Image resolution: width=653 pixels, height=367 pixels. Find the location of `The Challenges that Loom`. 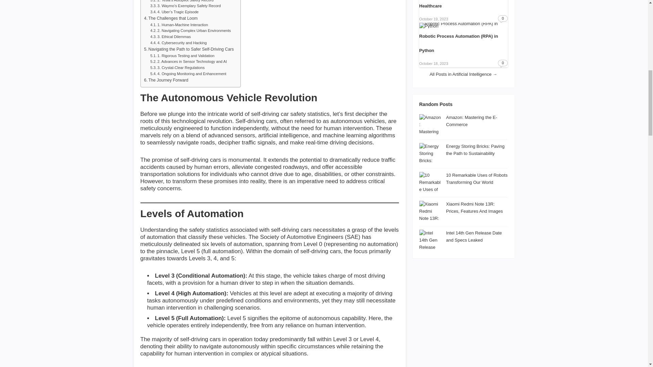

The Challenges that Loom is located at coordinates (171, 18).